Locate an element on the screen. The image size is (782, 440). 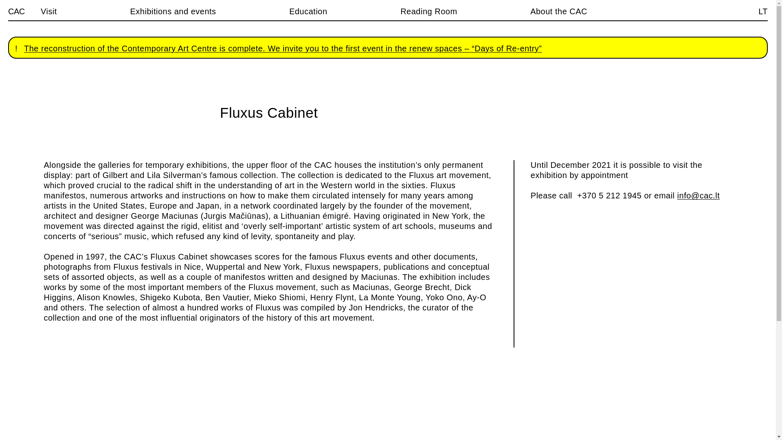
Visit is located at coordinates (49, 11).